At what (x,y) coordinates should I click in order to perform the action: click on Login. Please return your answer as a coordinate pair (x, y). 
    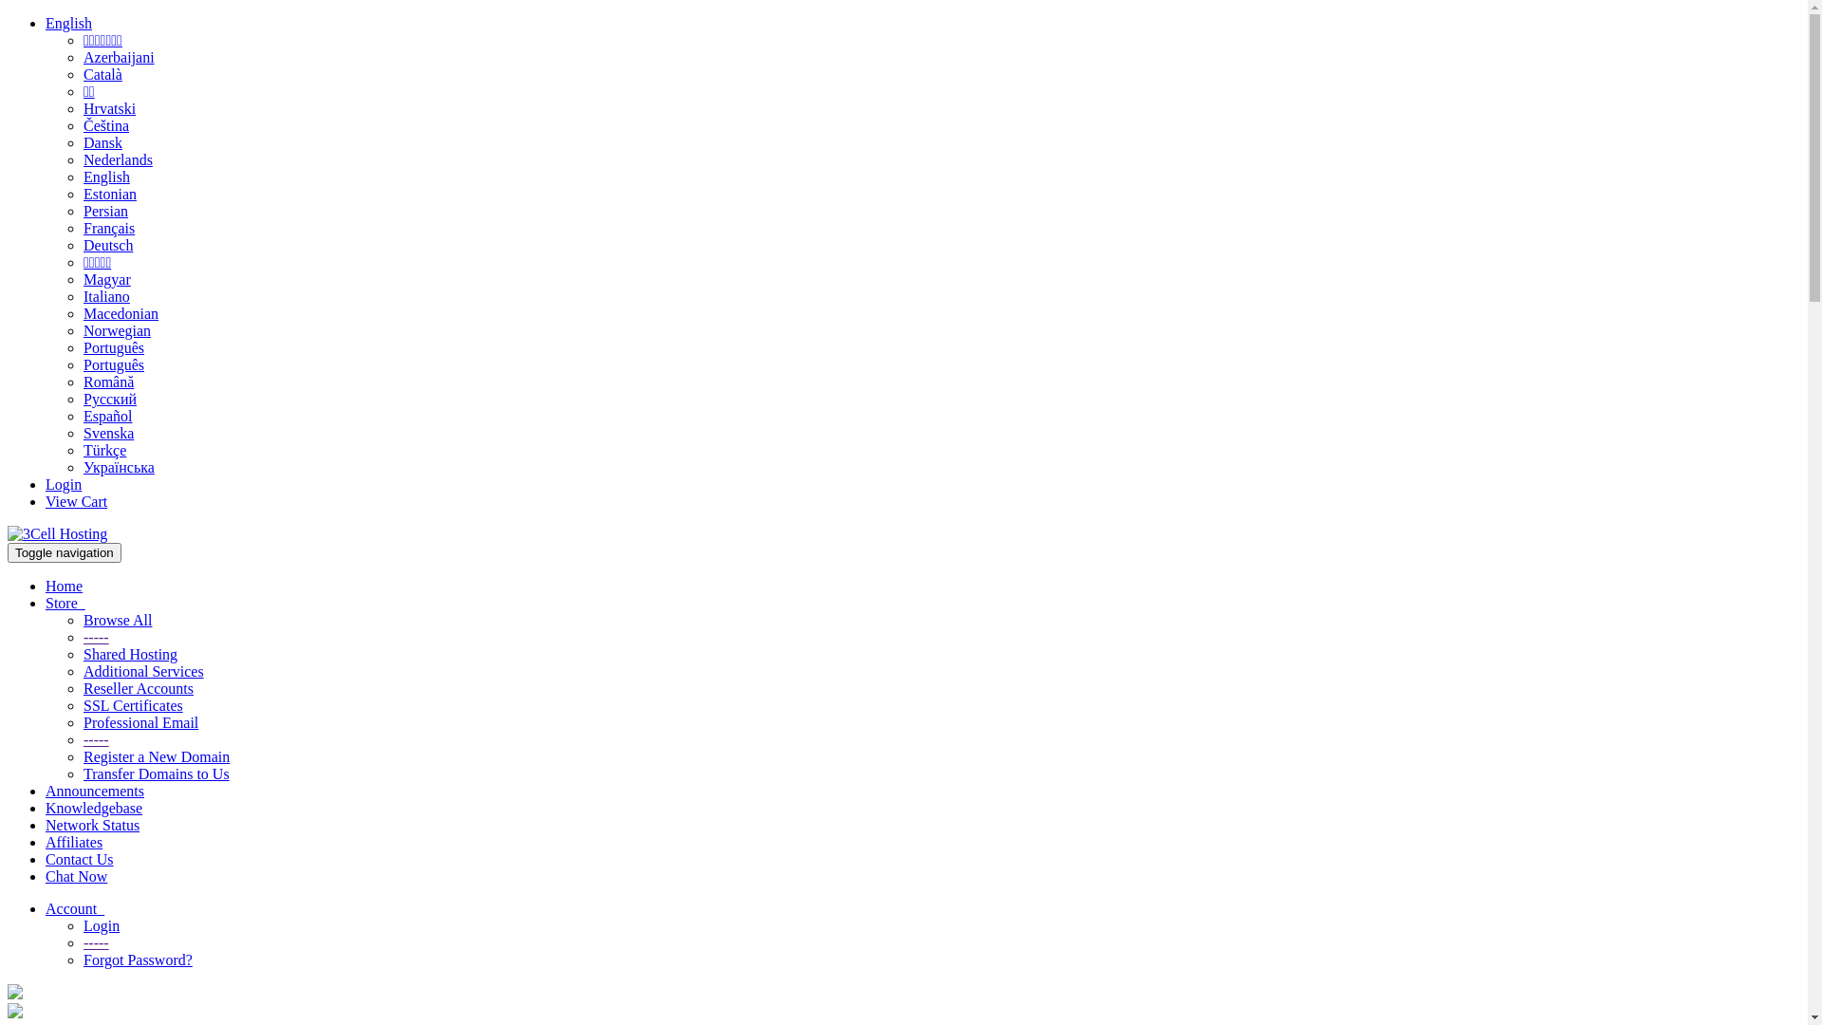
    Looking at the image, I should click on (64, 484).